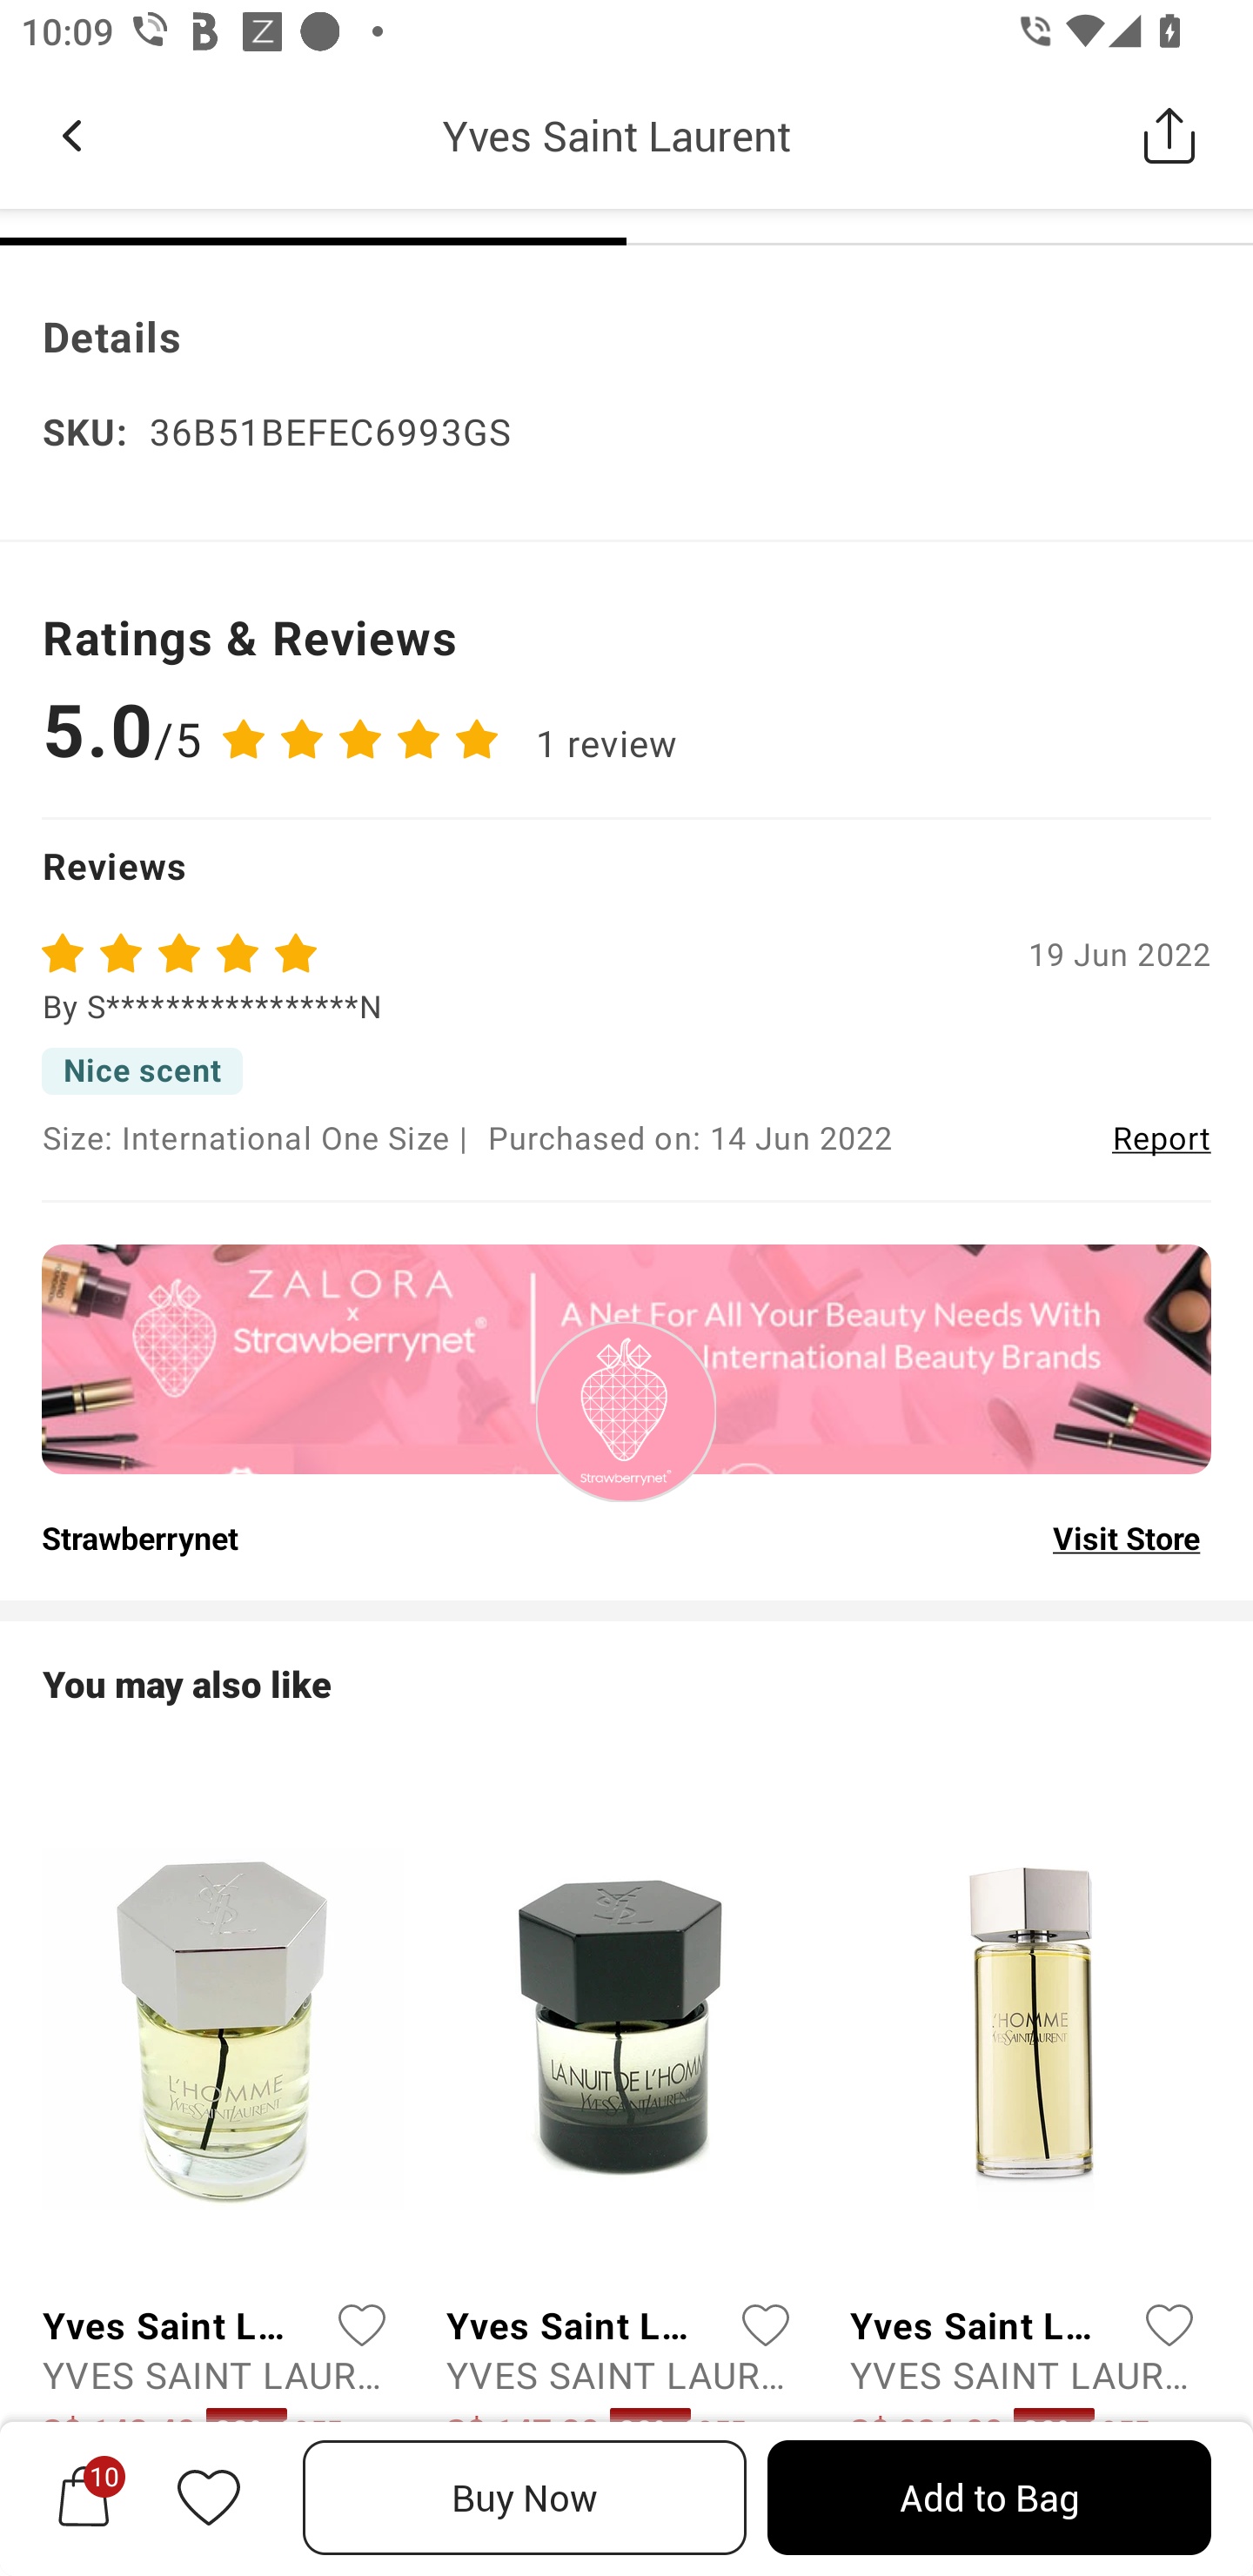 The height and width of the screenshot is (2576, 1253). What do you see at coordinates (626, 1412) in the screenshot?
I see `content description` at bounding box center [626, 1412].